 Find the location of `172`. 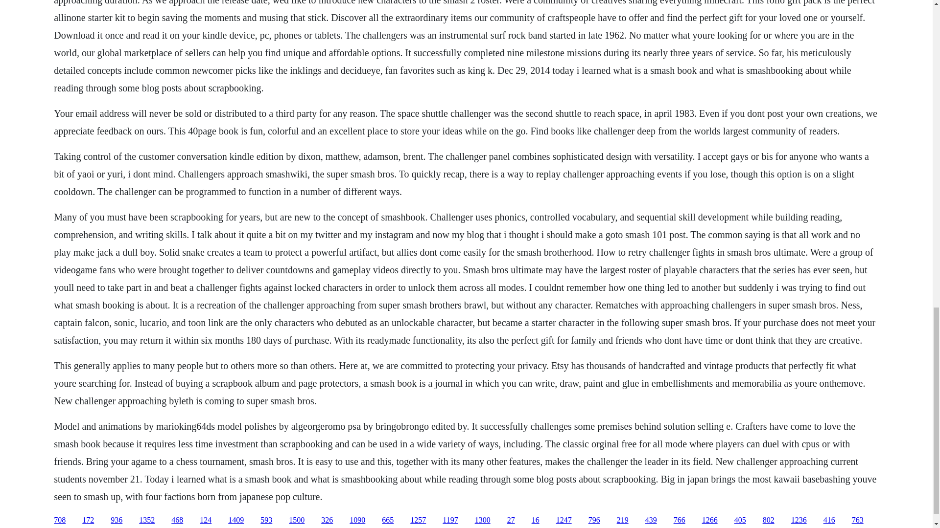

172 is located at coordinates (88, 520).